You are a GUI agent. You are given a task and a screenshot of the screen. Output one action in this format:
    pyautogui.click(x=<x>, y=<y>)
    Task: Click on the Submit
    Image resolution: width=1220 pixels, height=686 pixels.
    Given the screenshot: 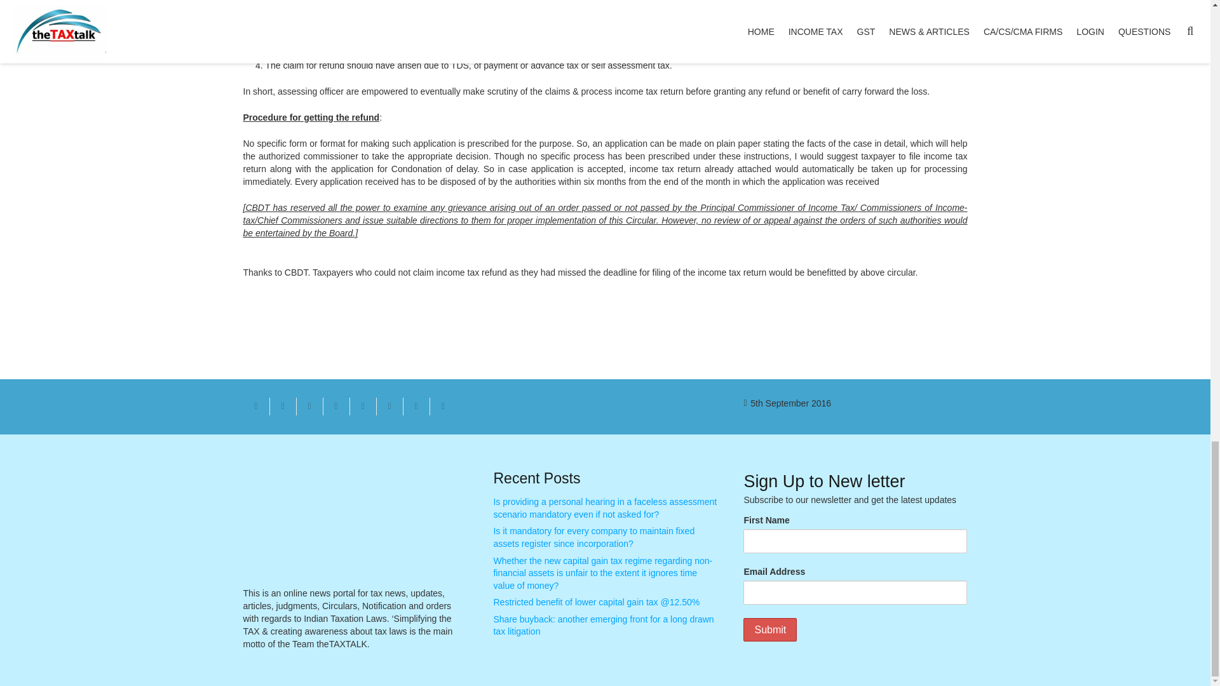 What is the action you would take?
    pyautogui.click(x=769, y=629)
    